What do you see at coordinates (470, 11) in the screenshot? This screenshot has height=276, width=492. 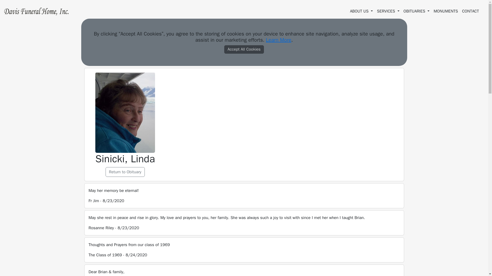 I see `CONTACT` at bounding box center [470, 11].